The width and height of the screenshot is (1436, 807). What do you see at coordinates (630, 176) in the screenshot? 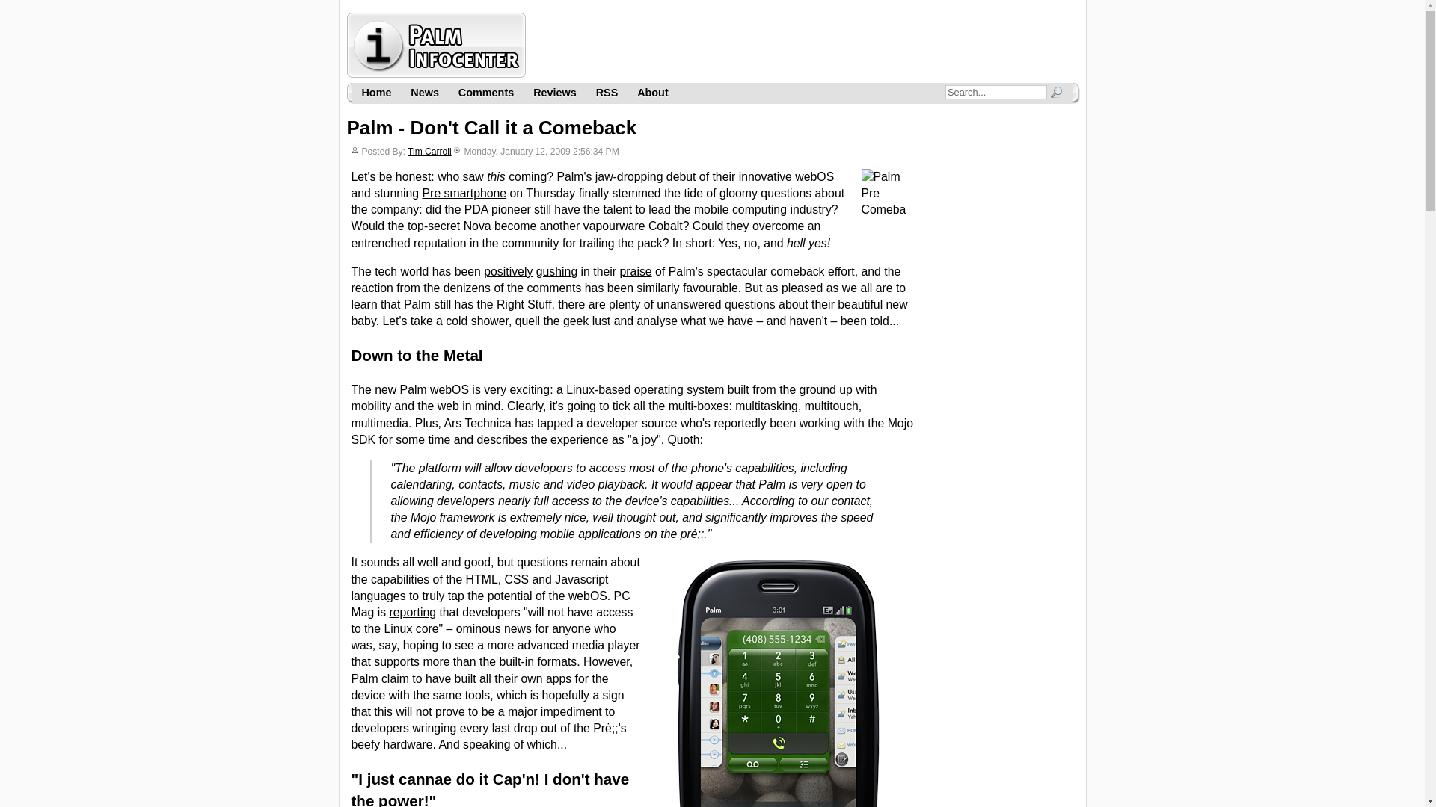
I see `jaw-dropping` at bounding box center [630, 176].